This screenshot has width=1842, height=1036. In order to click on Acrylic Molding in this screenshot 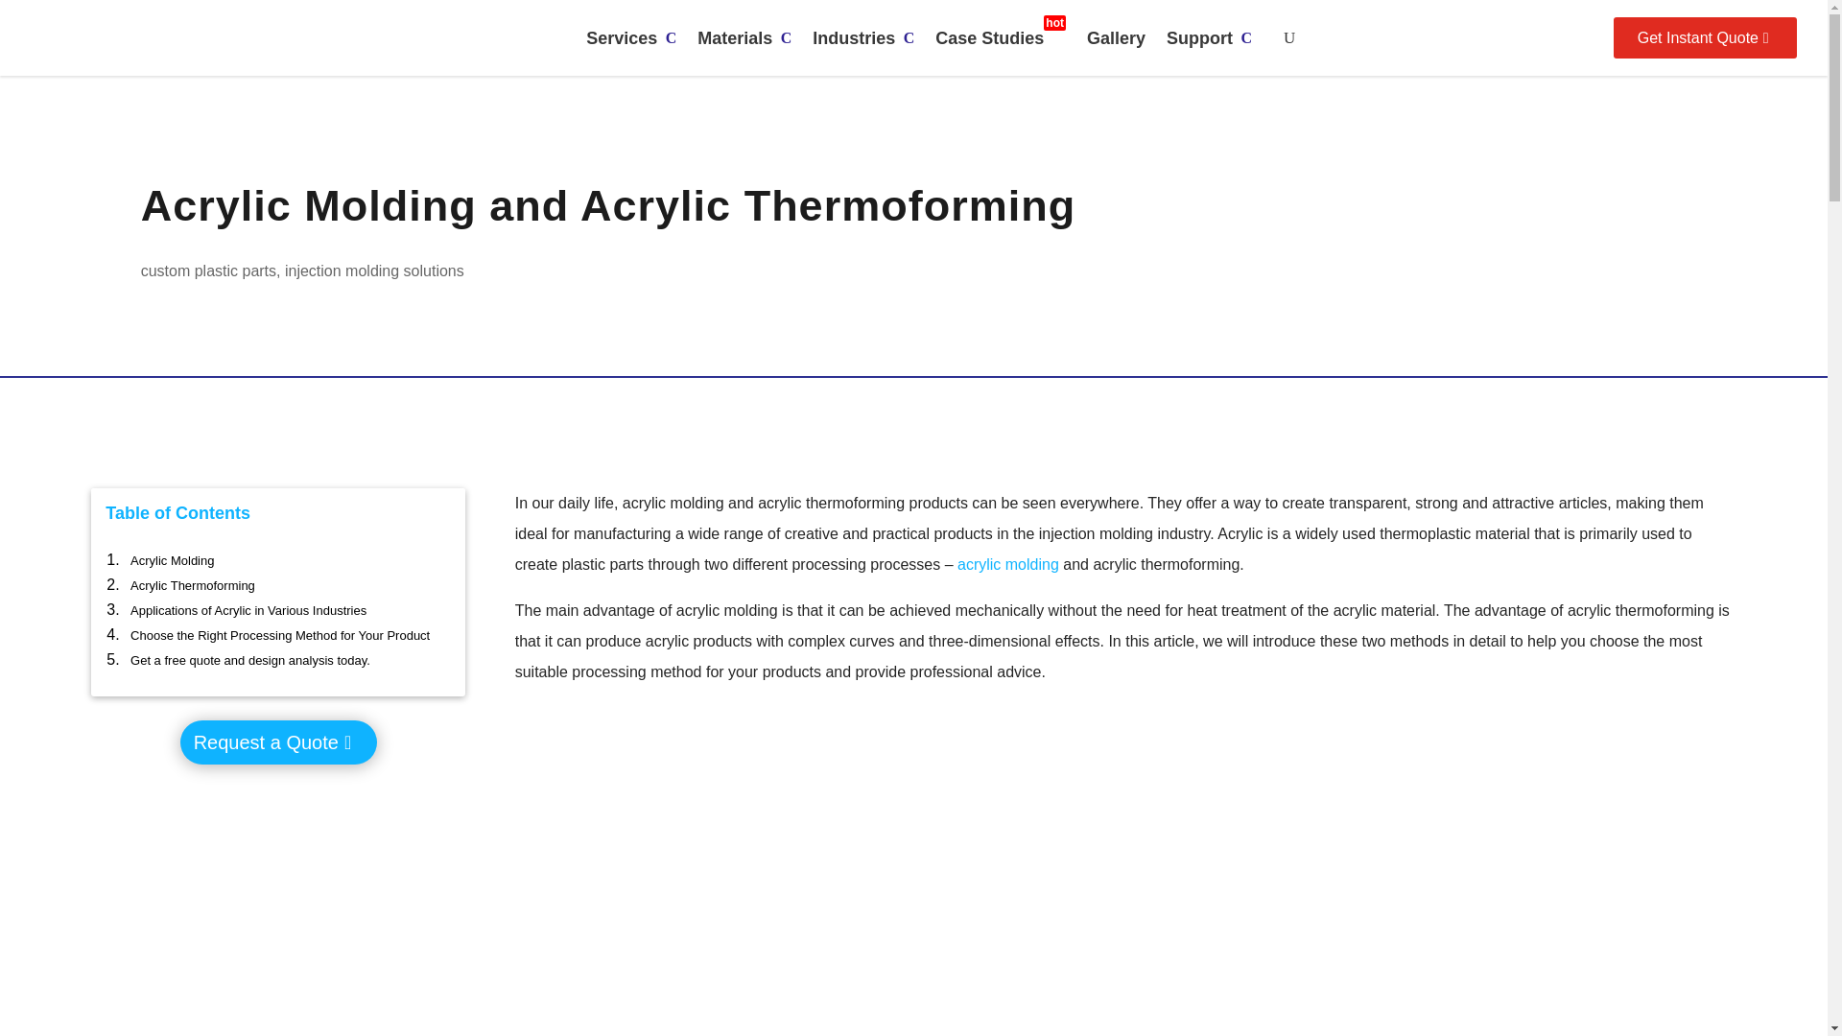, I will do `click(744, 38)`.